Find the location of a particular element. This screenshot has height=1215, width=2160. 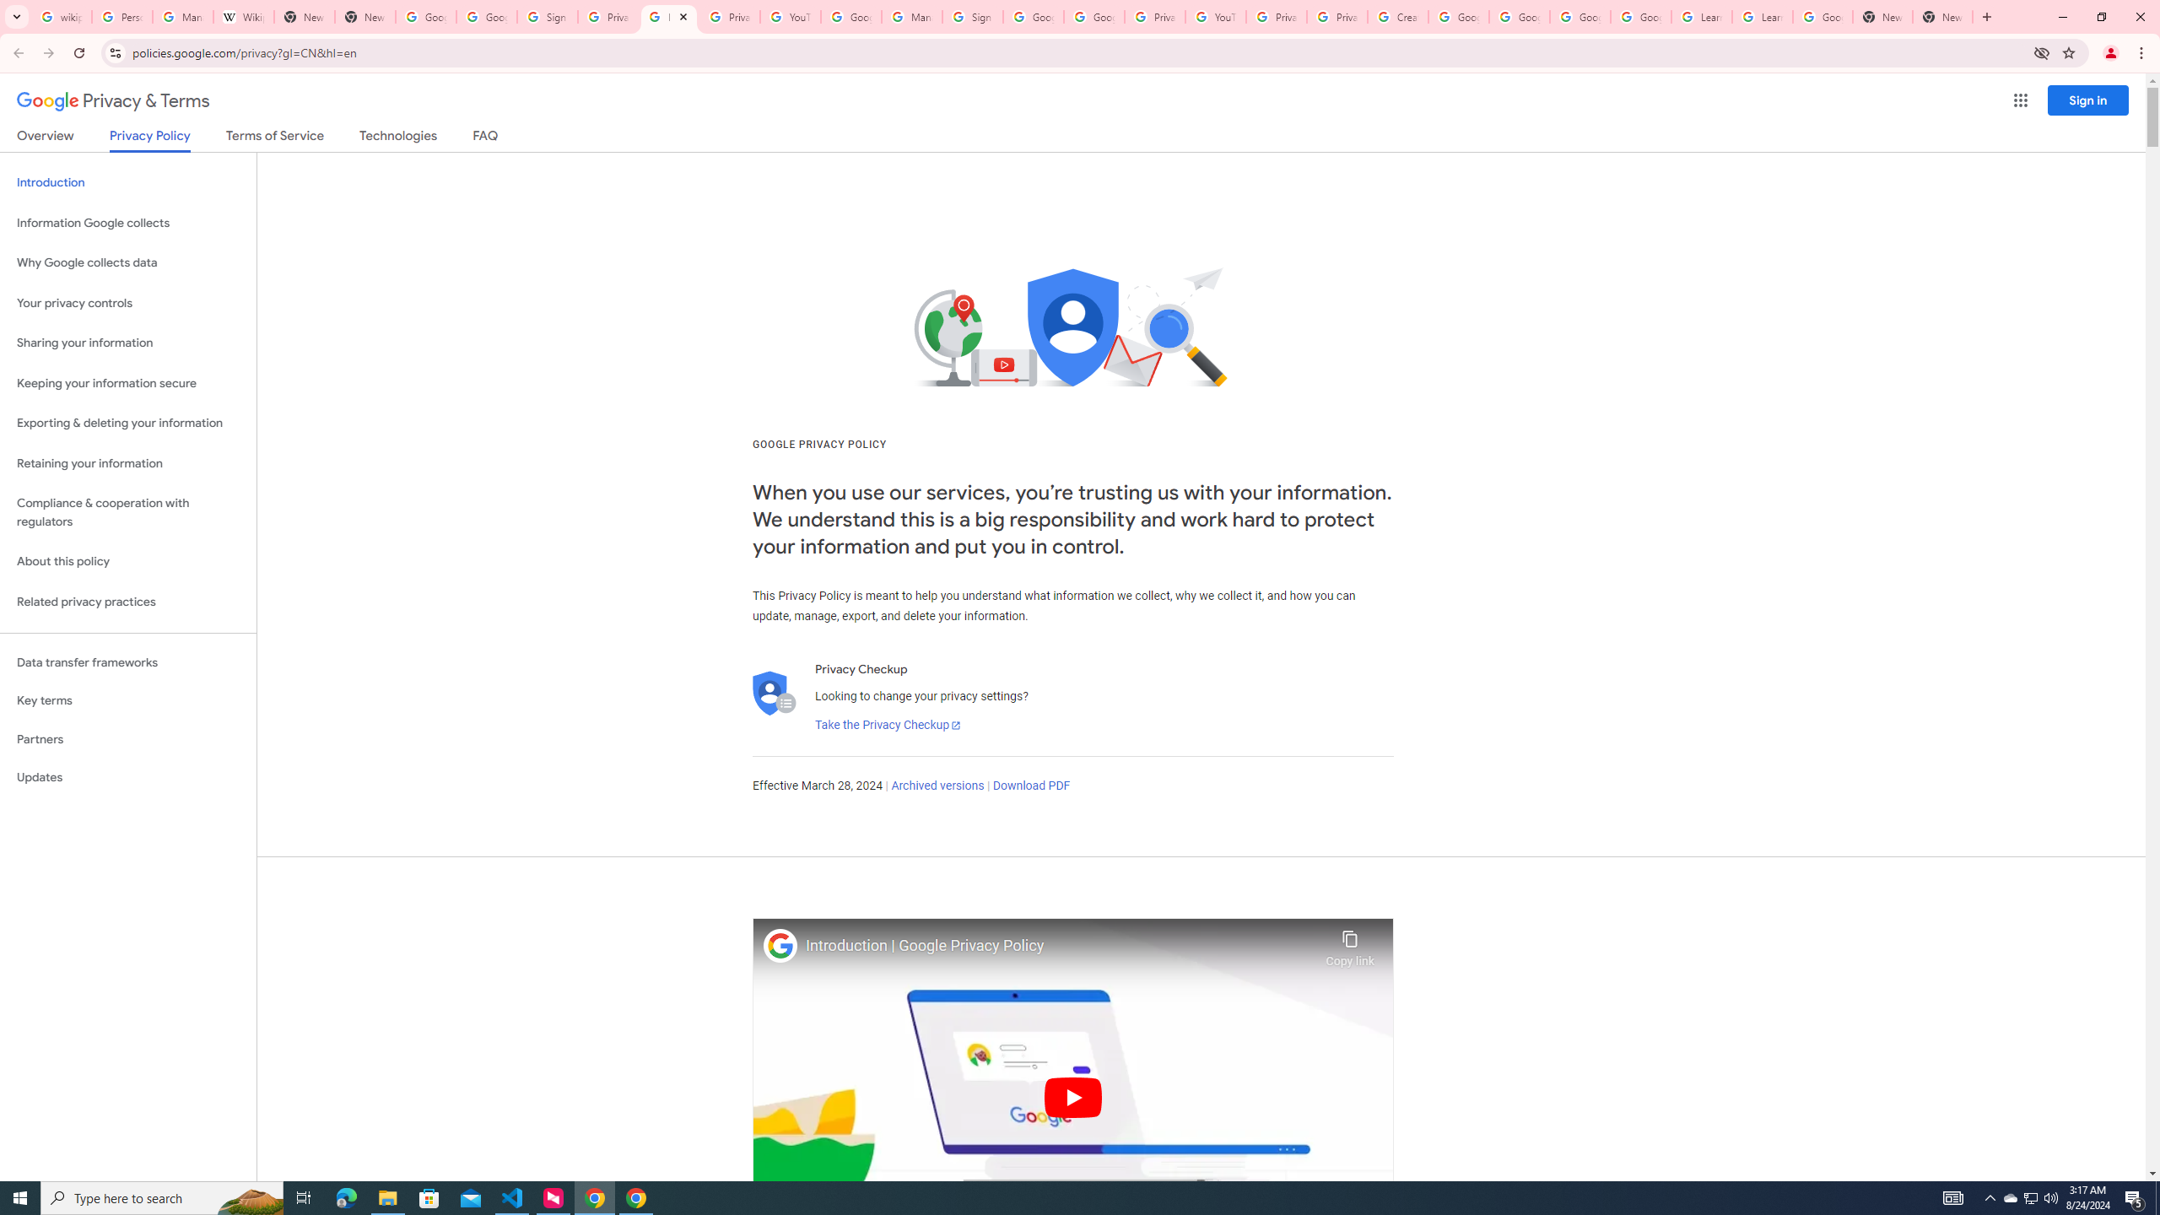

Google Account Help is located at coordinates (852, 17).